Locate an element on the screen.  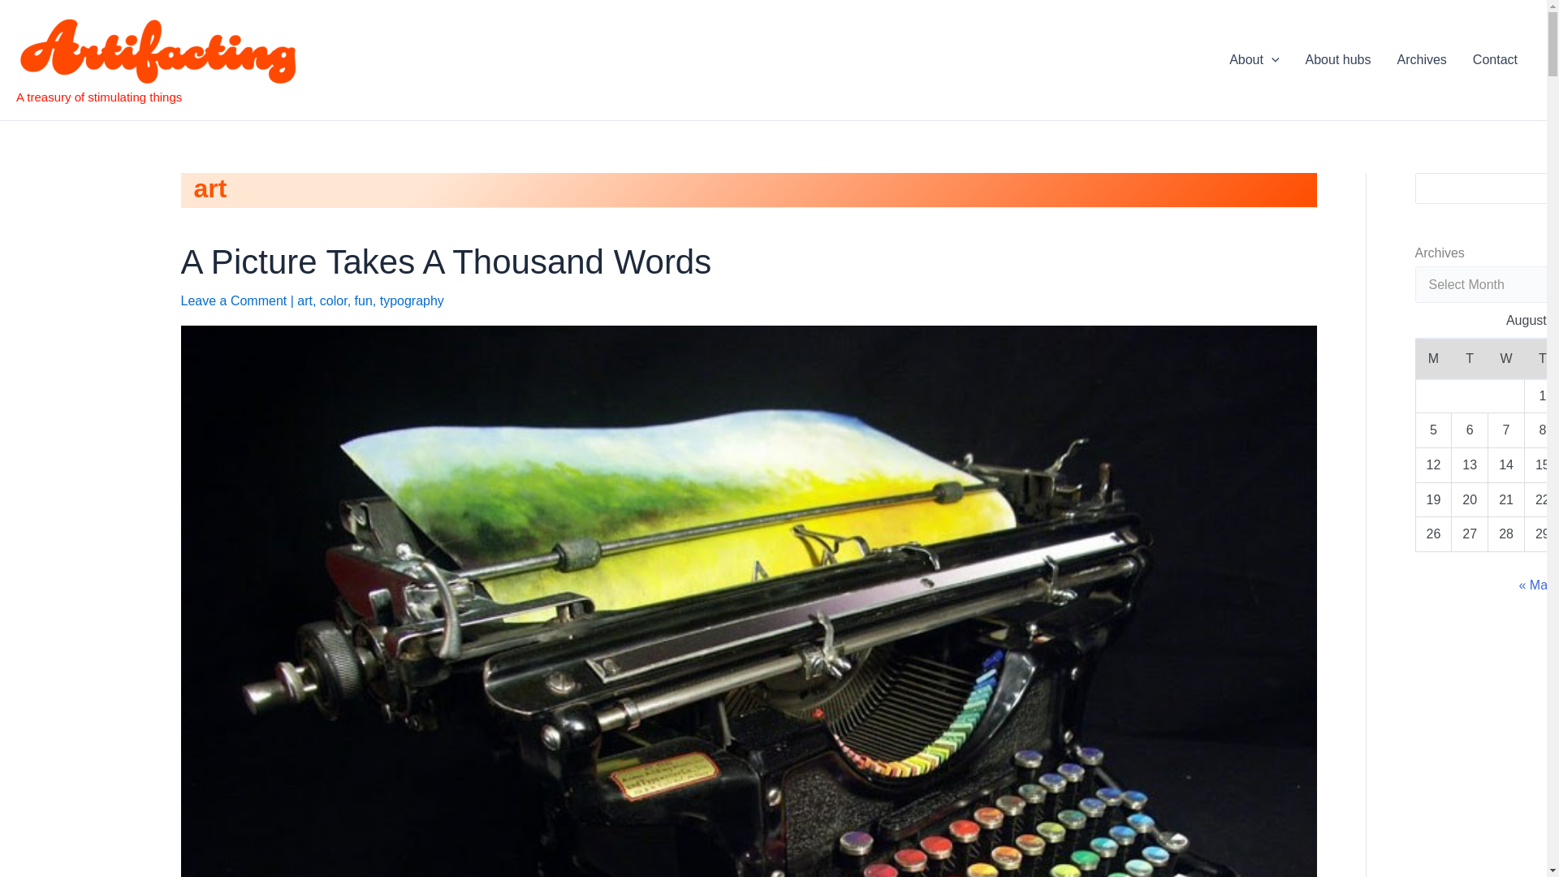
About is located at coordinates (1254, 60).